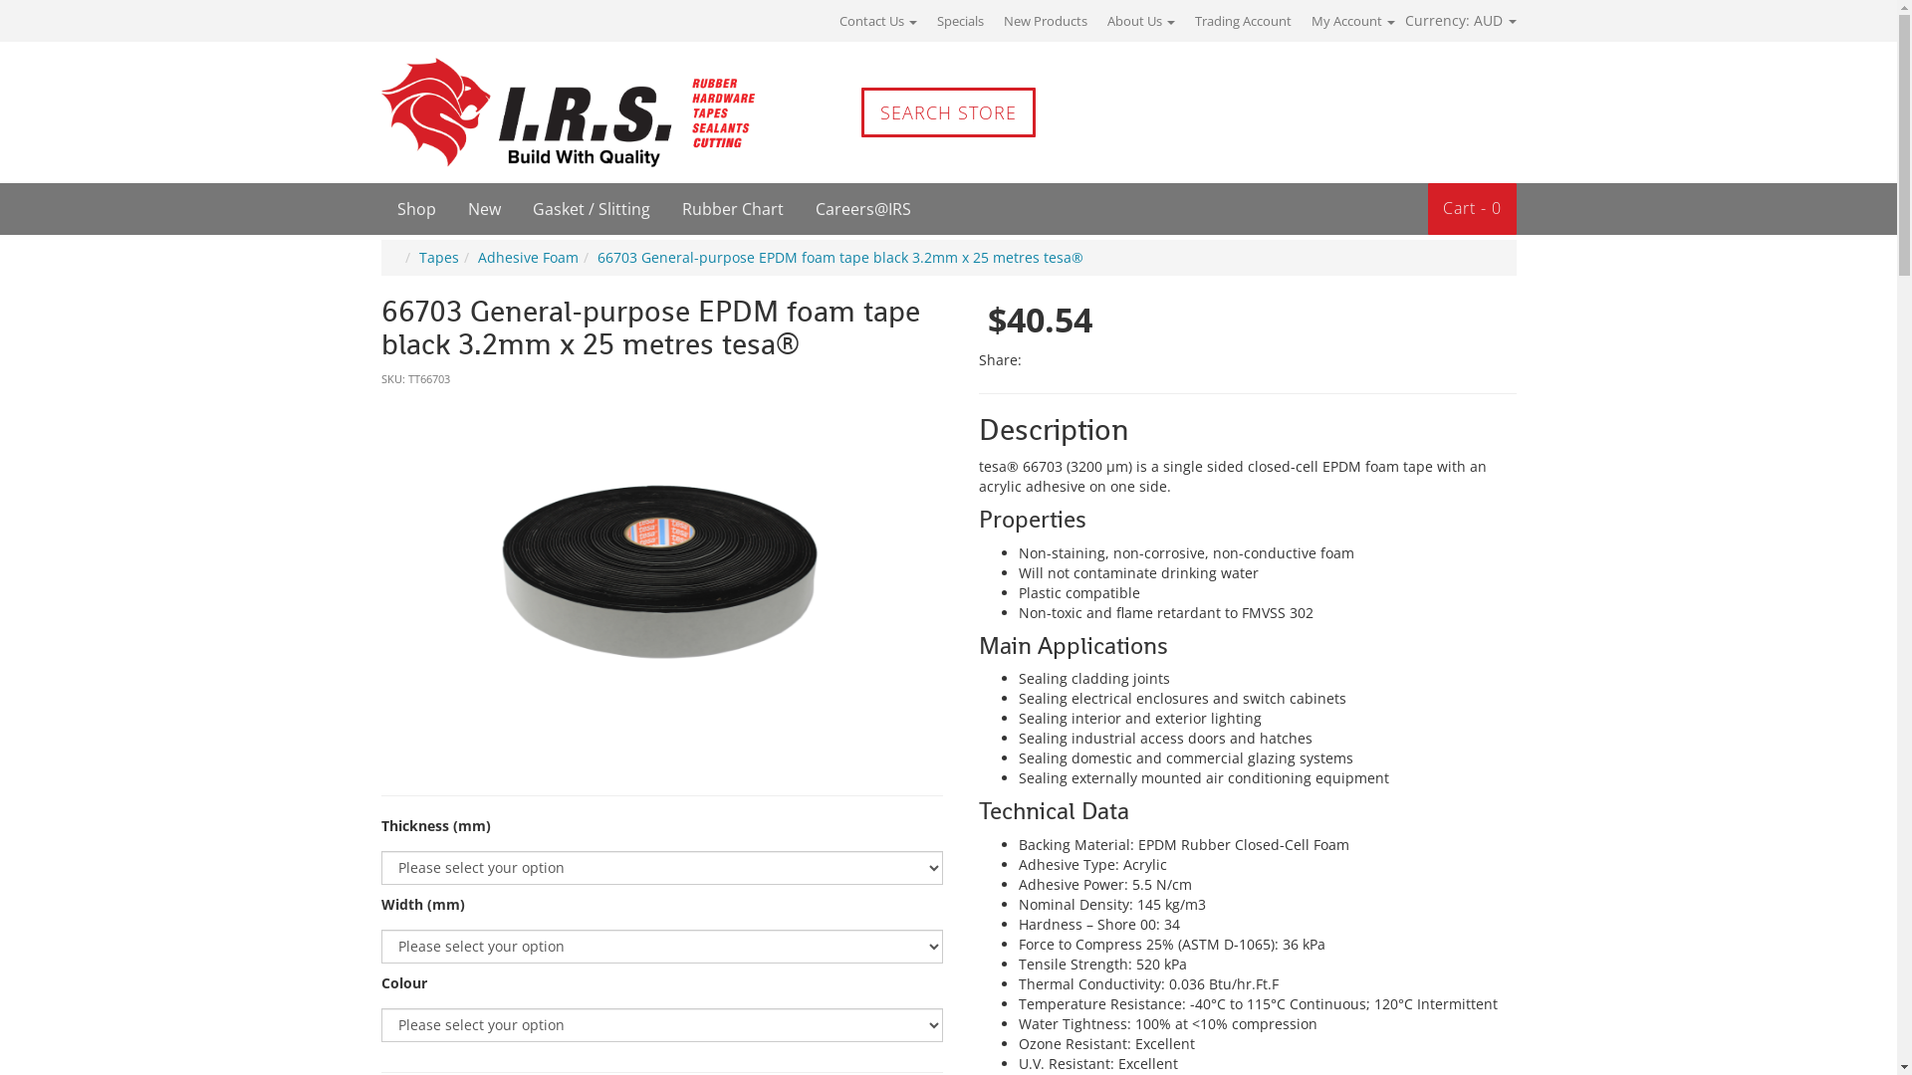 The width and height of the screenshot is (1912, 1075). Describe the element at coordinates (1472, 209) in the screenshot. I see `Cart - 0` at that location.